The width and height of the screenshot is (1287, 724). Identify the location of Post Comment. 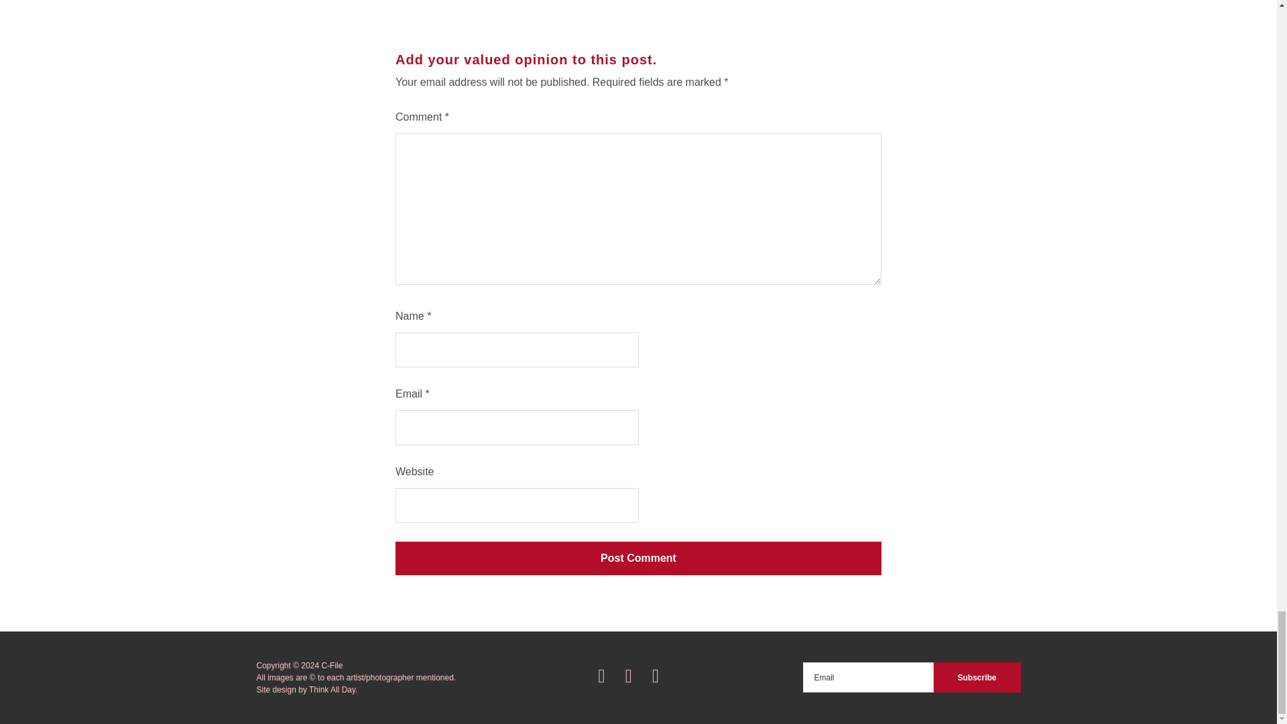
(638, 558).